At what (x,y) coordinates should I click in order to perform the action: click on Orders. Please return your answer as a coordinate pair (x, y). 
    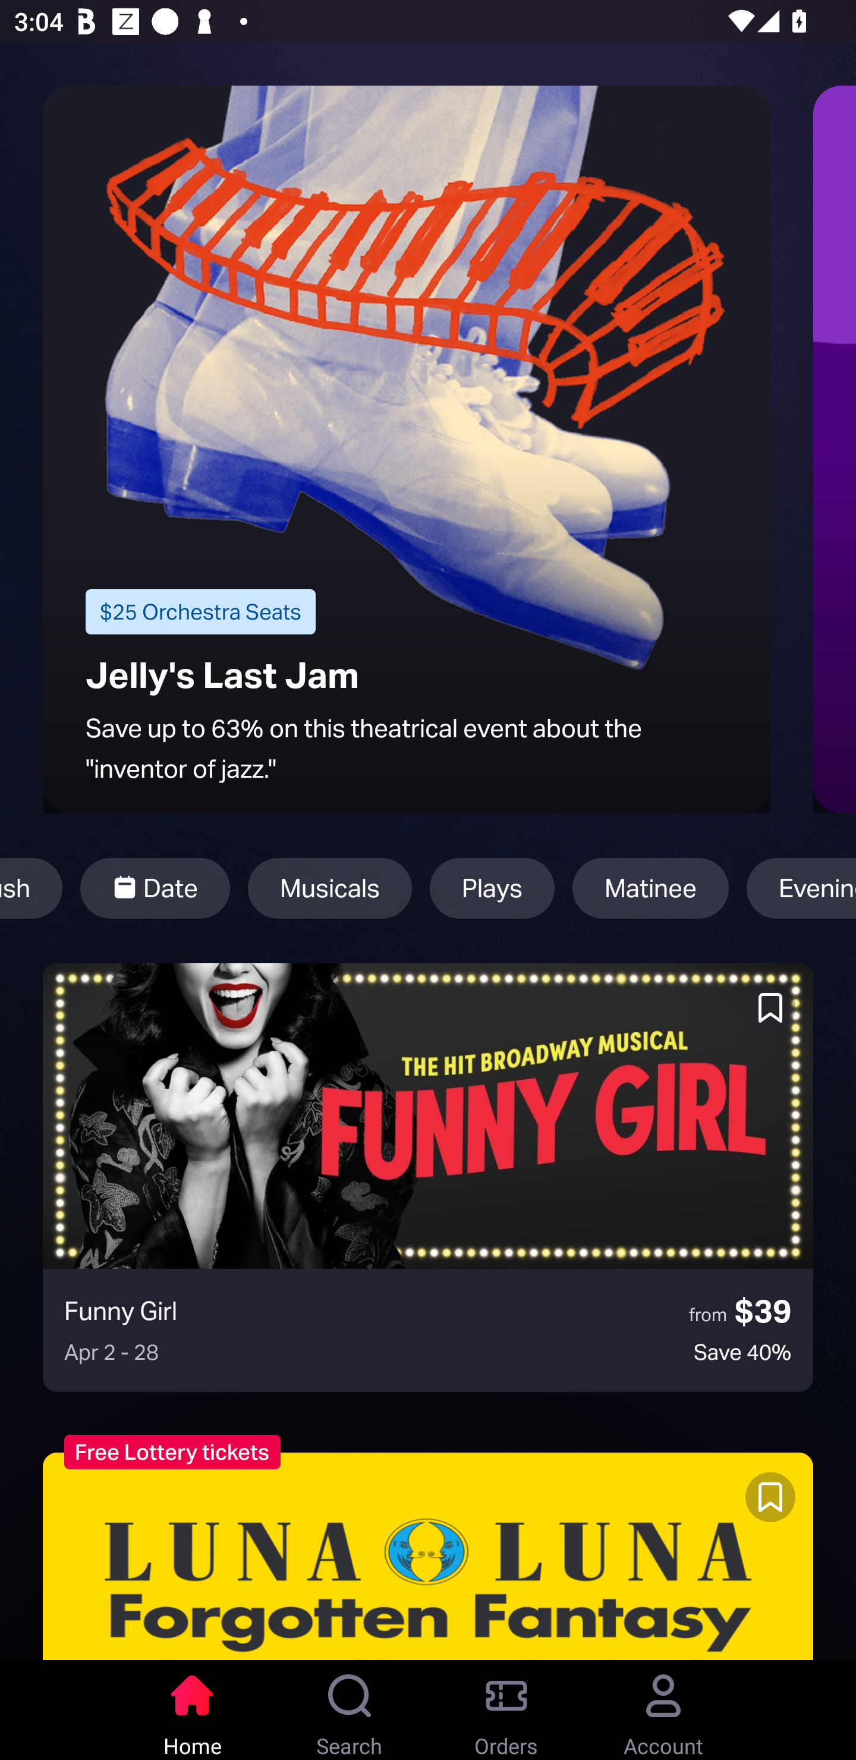
    Looking at the image, I should click on (506, 1710).